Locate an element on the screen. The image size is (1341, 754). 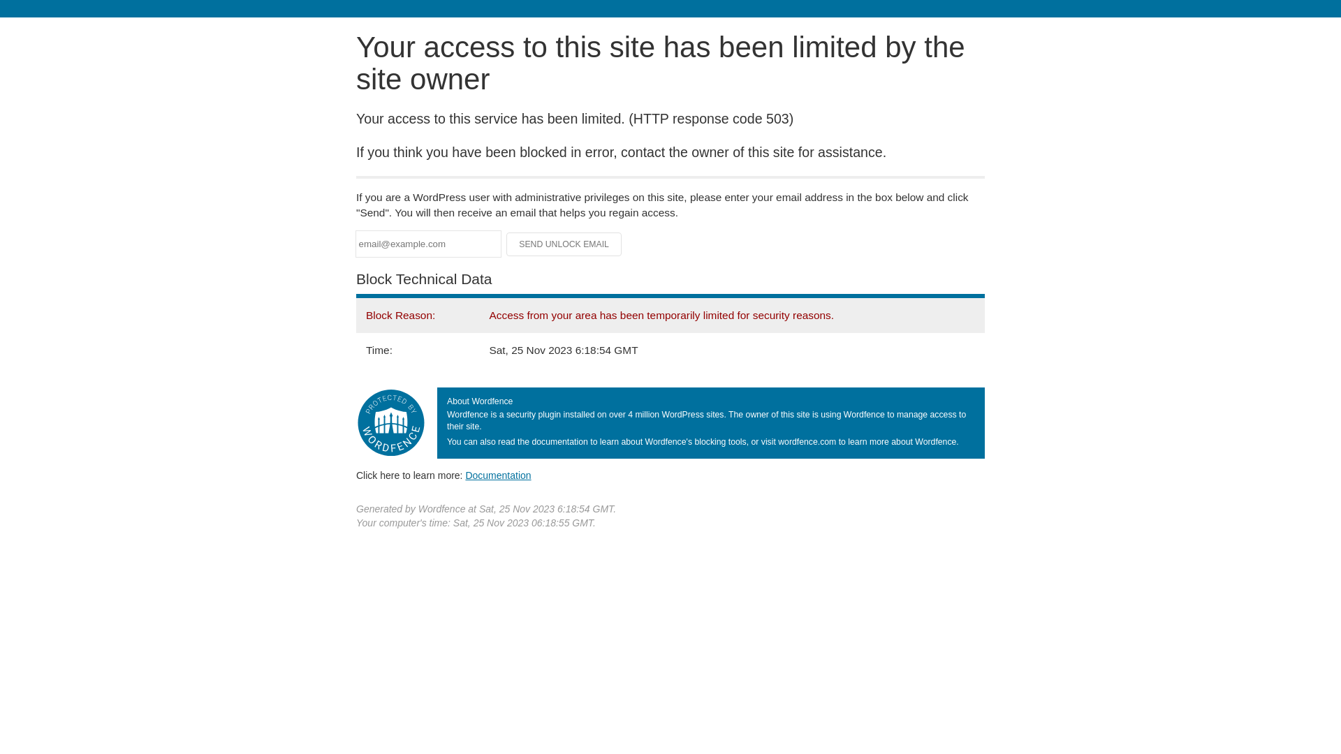
Send Unlock Email is located at coordinates (564, 244).